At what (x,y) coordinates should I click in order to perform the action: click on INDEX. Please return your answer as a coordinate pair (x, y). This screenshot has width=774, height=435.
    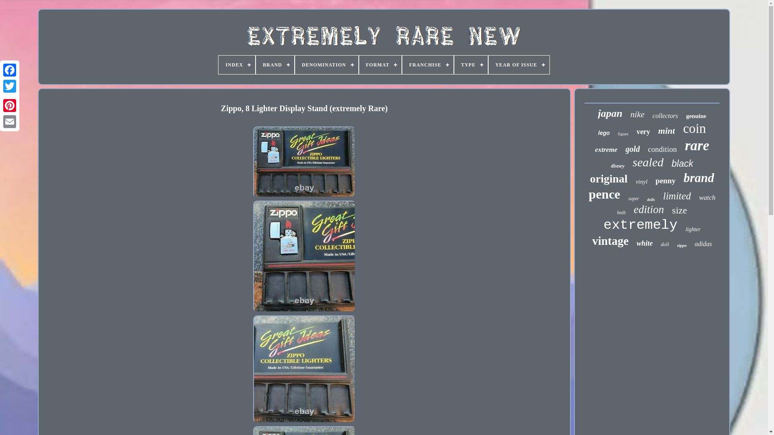
    Looking at the image, I should click on (237, 64).